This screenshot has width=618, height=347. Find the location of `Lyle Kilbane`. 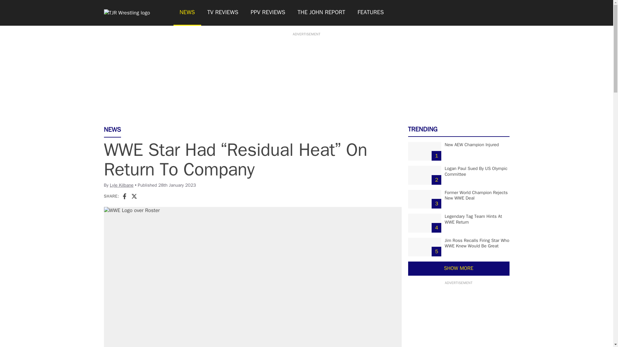

Lyle Kilbane is located at coordinates (122, 185).